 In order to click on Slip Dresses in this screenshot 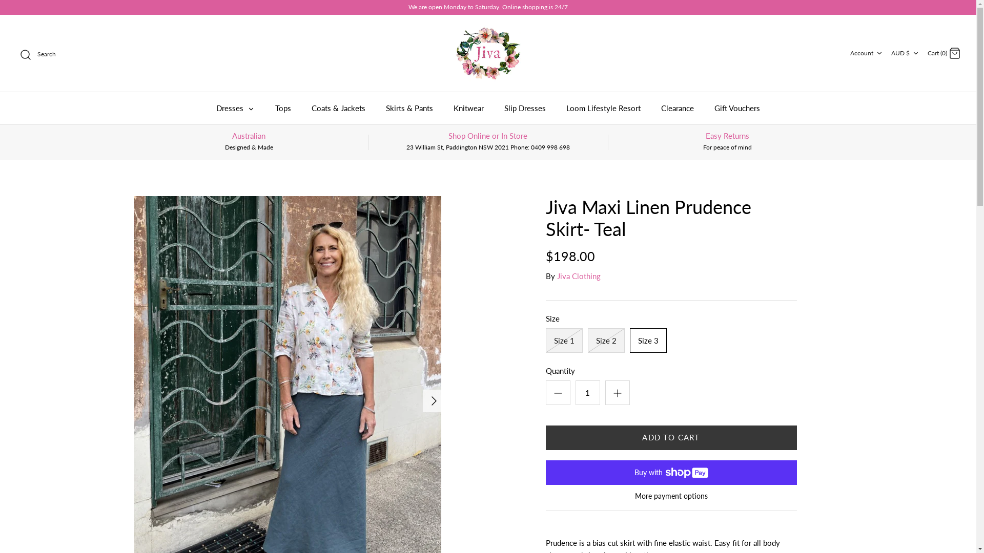, I will do `click(525, 109)`.